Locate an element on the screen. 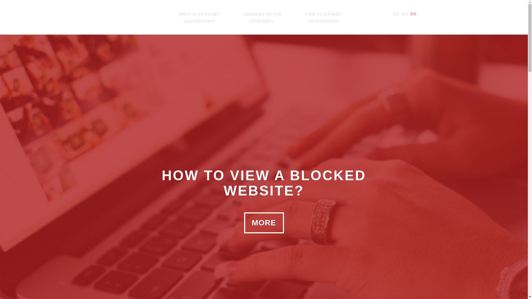 This screenshot has width=532, height=299. MORE is located at coordinates (264, 223).